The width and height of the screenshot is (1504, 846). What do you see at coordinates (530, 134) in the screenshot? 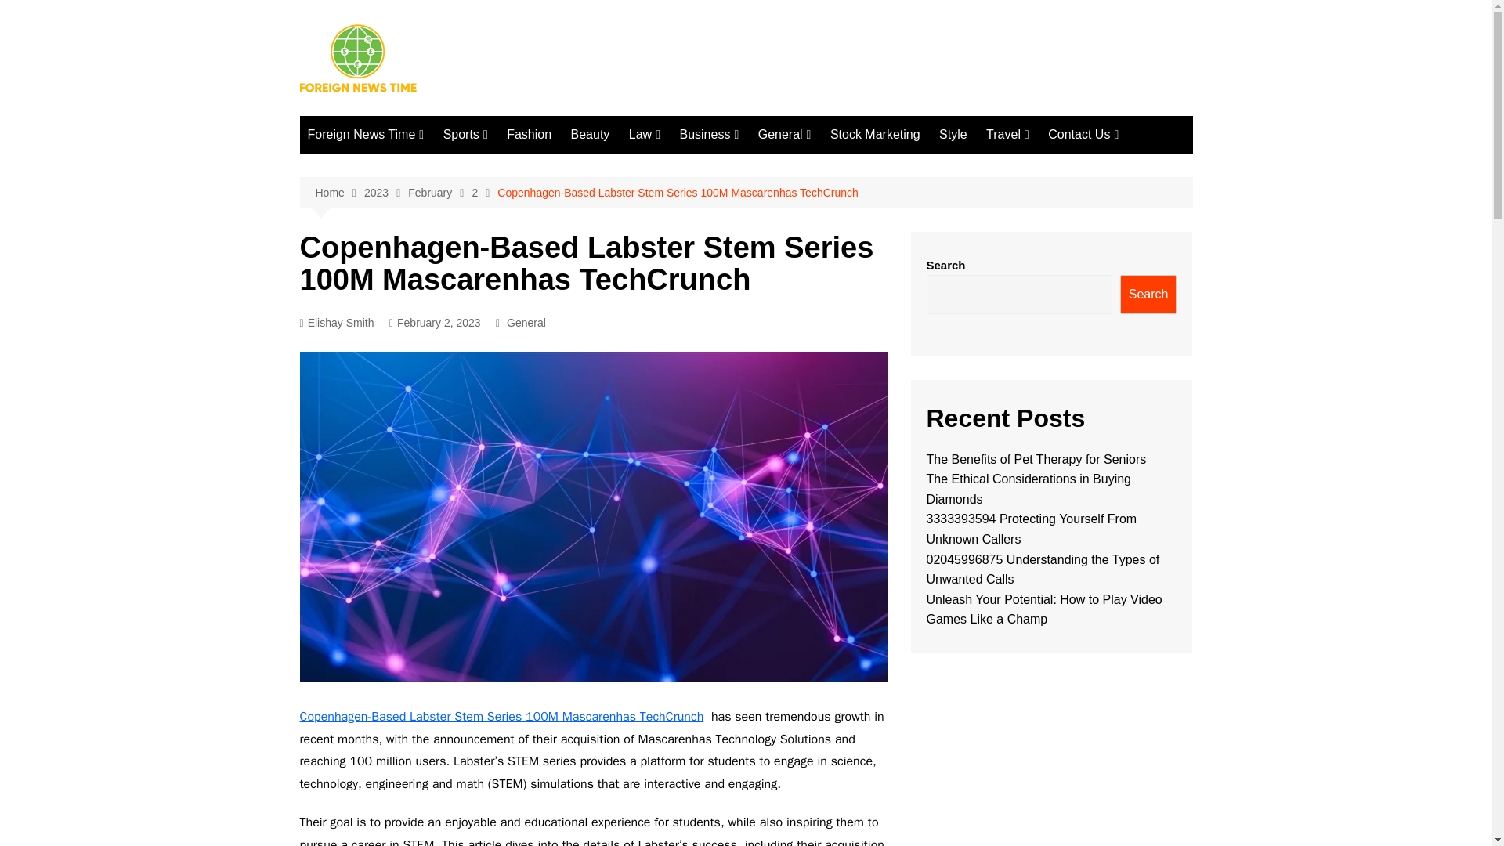
I see `Fashion` at bounding box center [530, 134].